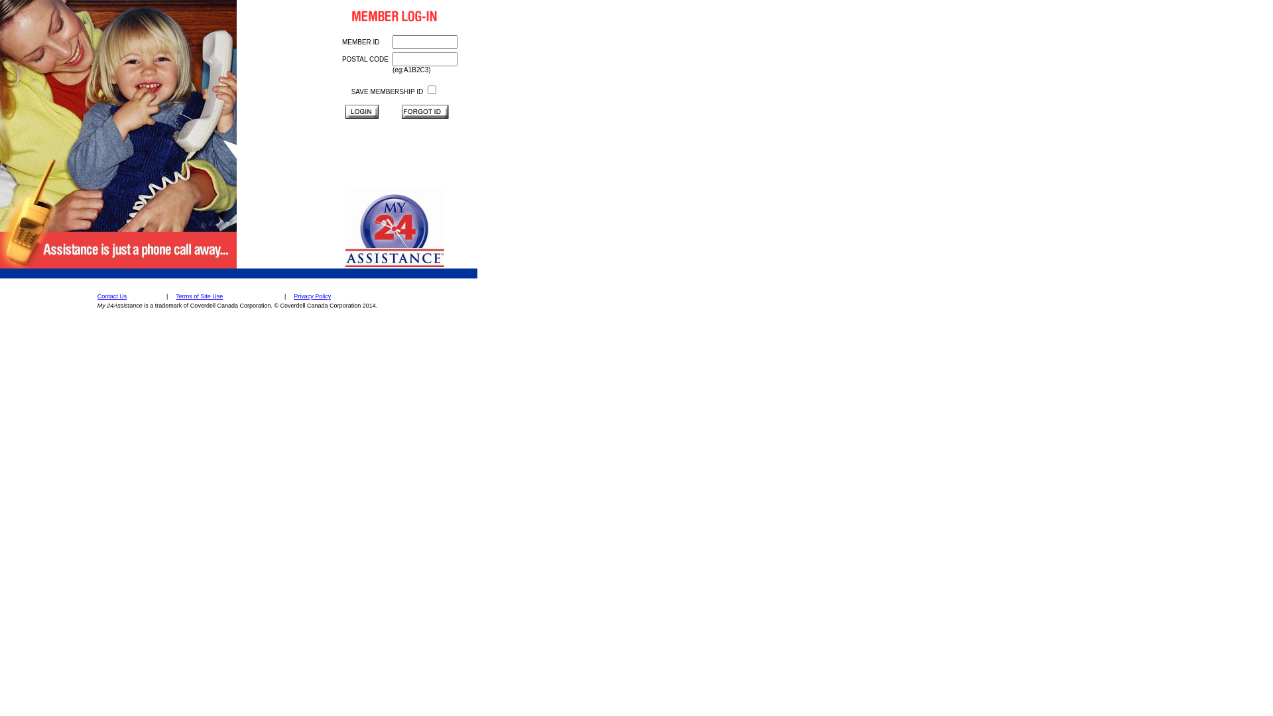  What do you see at coordinates (313, 296) in the screenshot?
I see `Privacy Policy` at bounding box center [313, 296].